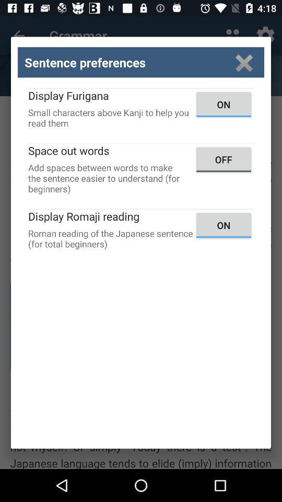  What do you see at coordinates (224, 159) in the screenshot?
I see `choose item above display romaji reading icon` at bounding box center [224, 159].